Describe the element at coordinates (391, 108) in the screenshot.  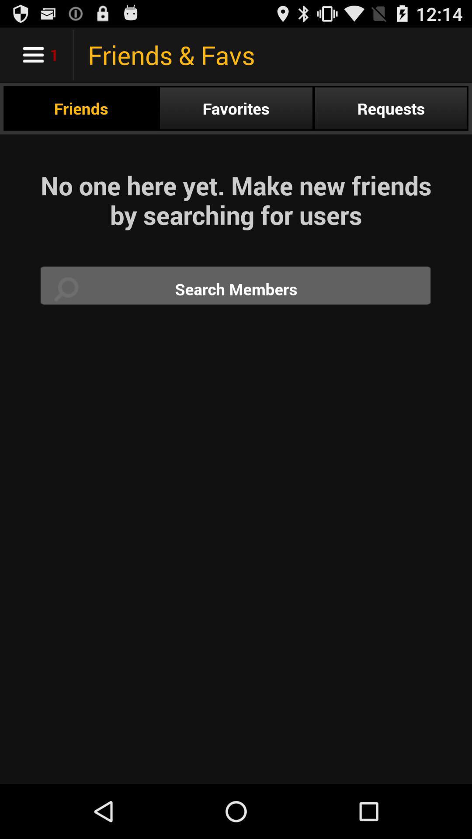
I see `tap item next to the favorites icon` at that location.